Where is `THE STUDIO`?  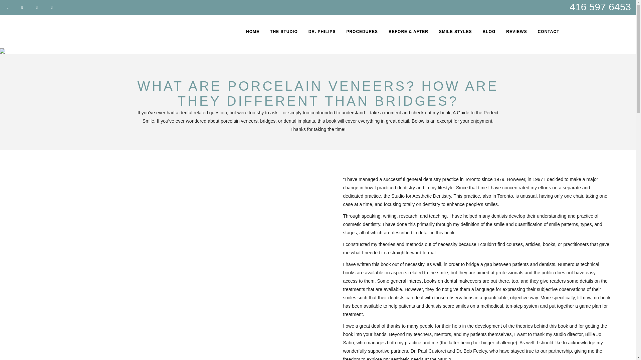 THE STUDIO is located at coordinates (284, 31).